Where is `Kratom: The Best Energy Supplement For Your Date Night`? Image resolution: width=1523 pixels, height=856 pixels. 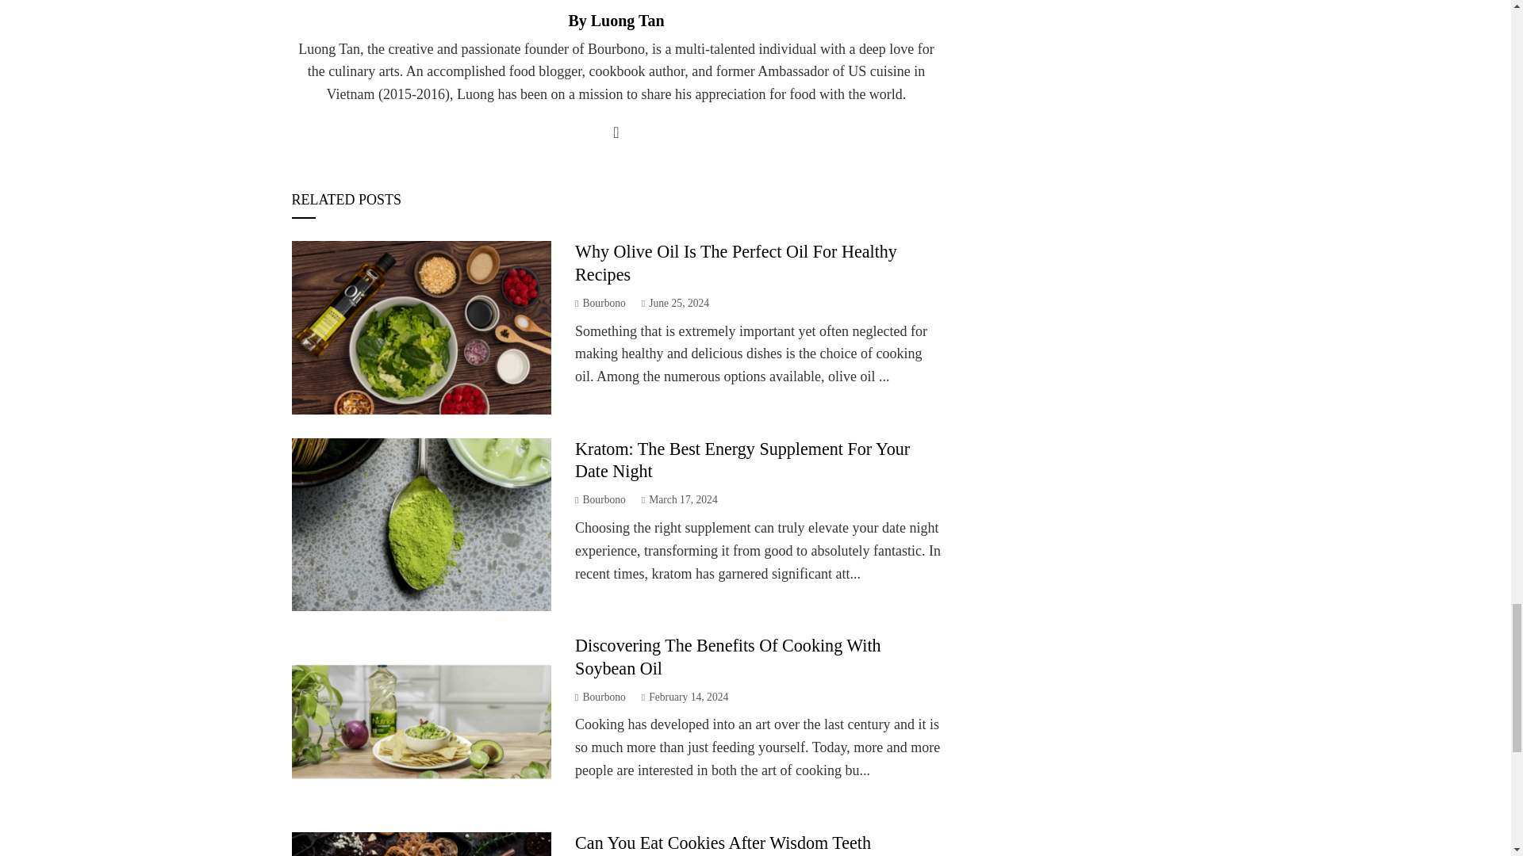
Kratom: The Best Energy Supplement For Your Date Night is located at coordinates (742, 460).